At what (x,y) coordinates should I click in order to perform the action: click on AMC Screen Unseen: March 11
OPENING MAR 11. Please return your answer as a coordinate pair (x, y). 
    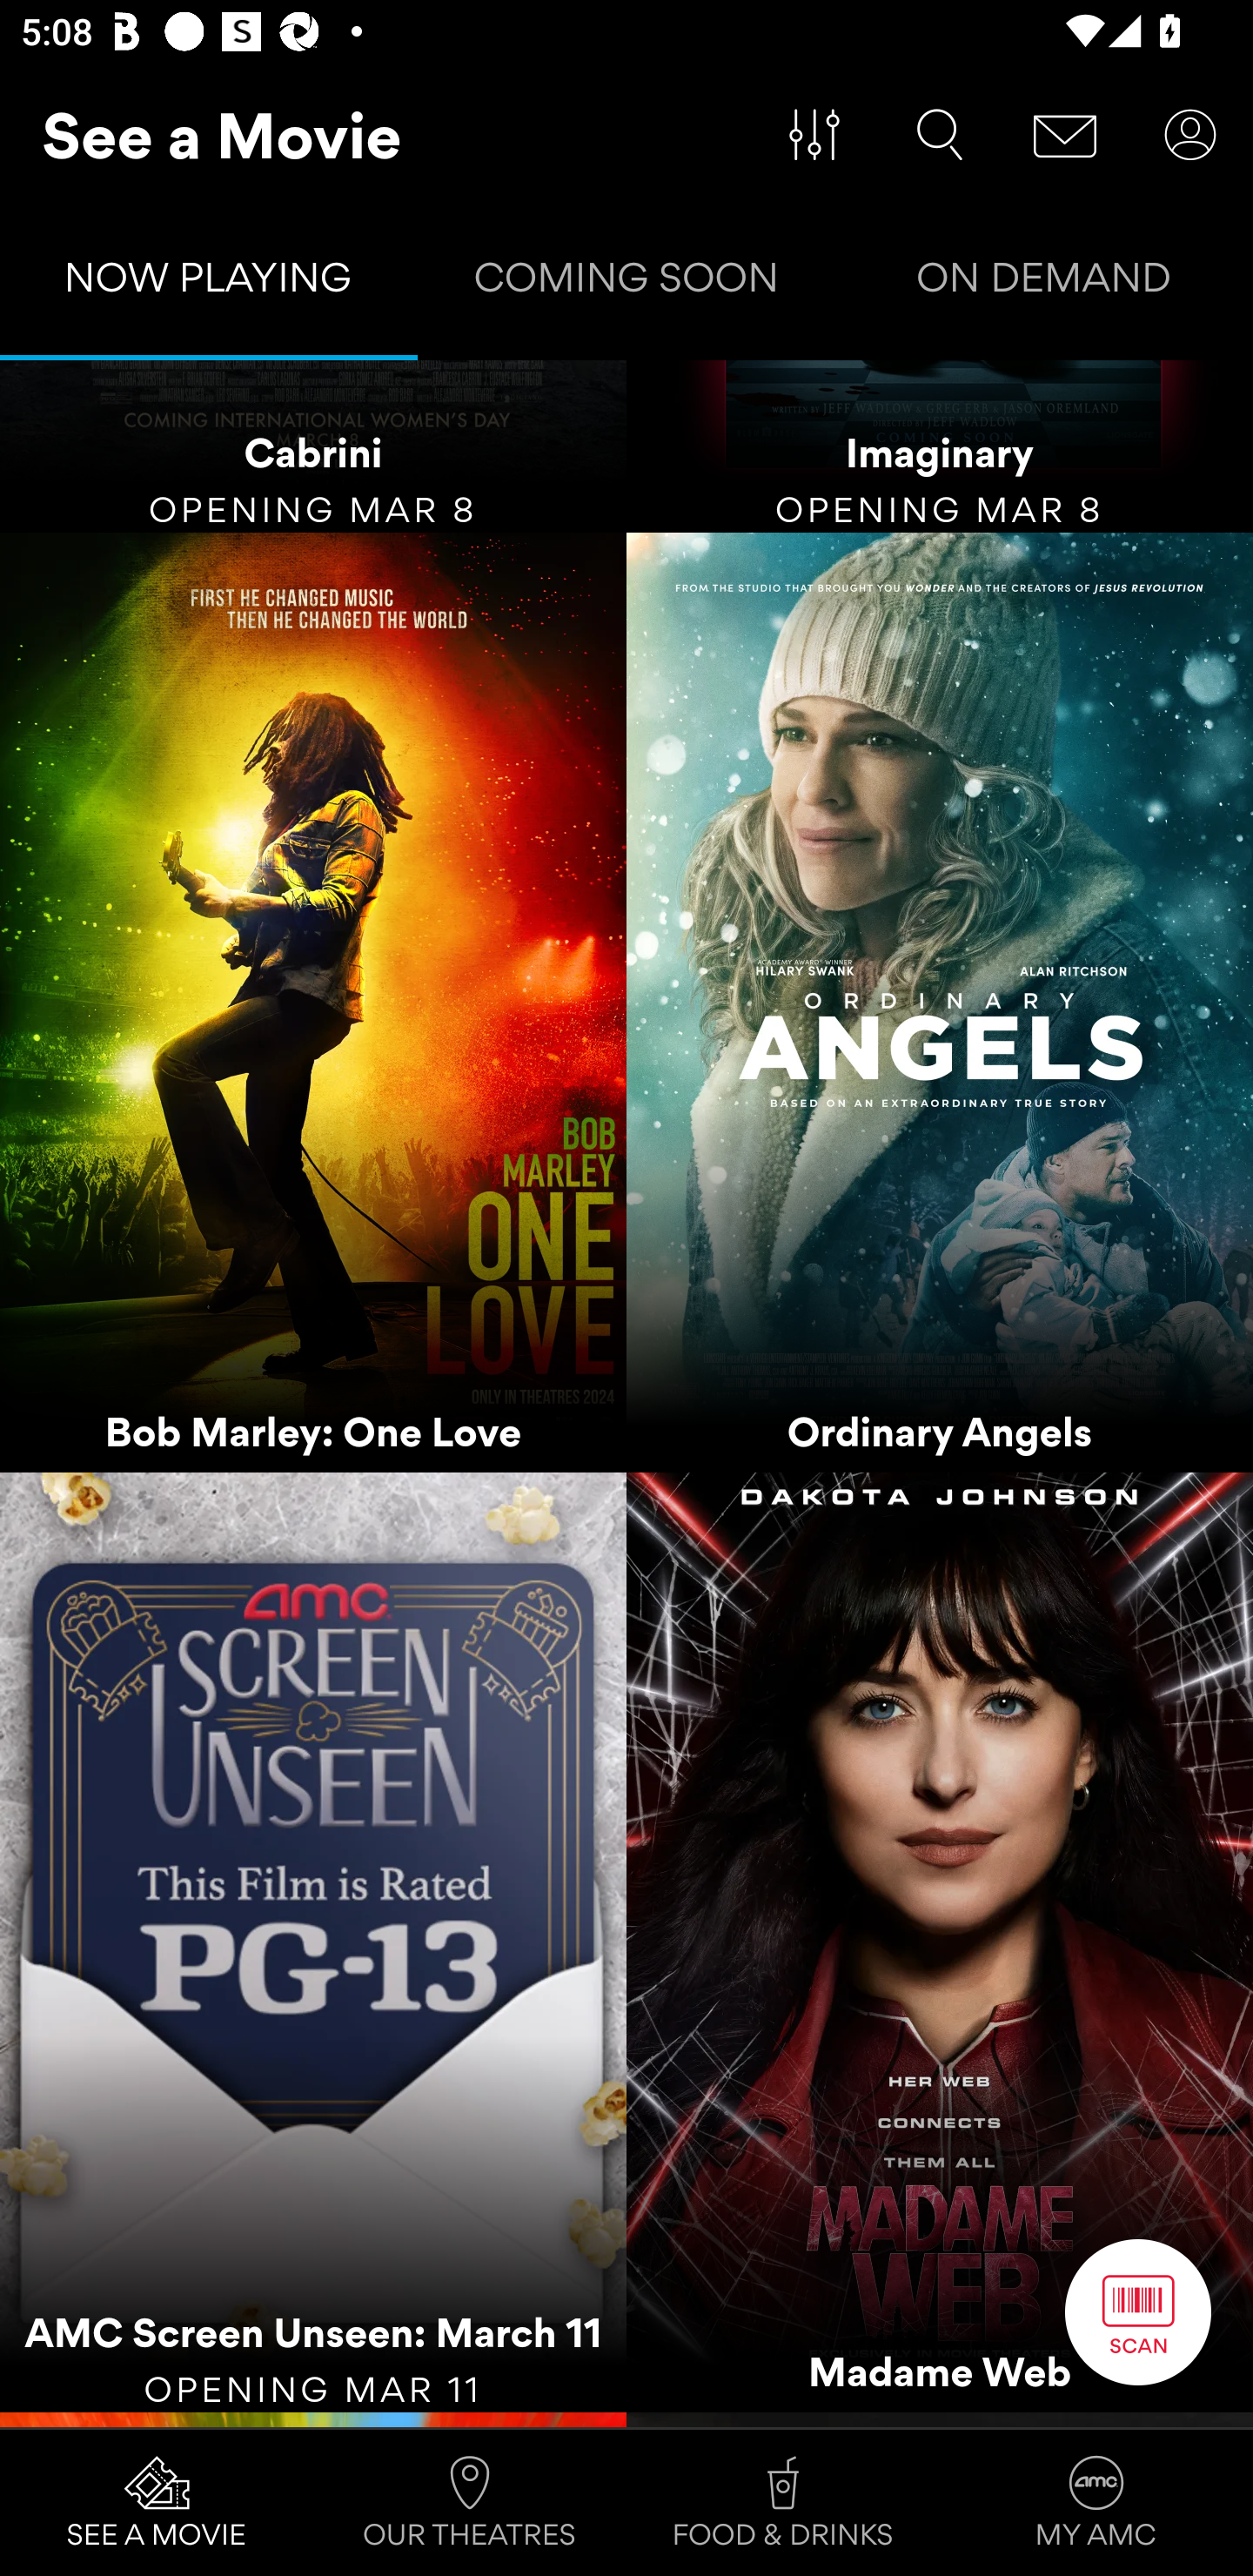
    Looking at the image, I should click on (313, 1942).